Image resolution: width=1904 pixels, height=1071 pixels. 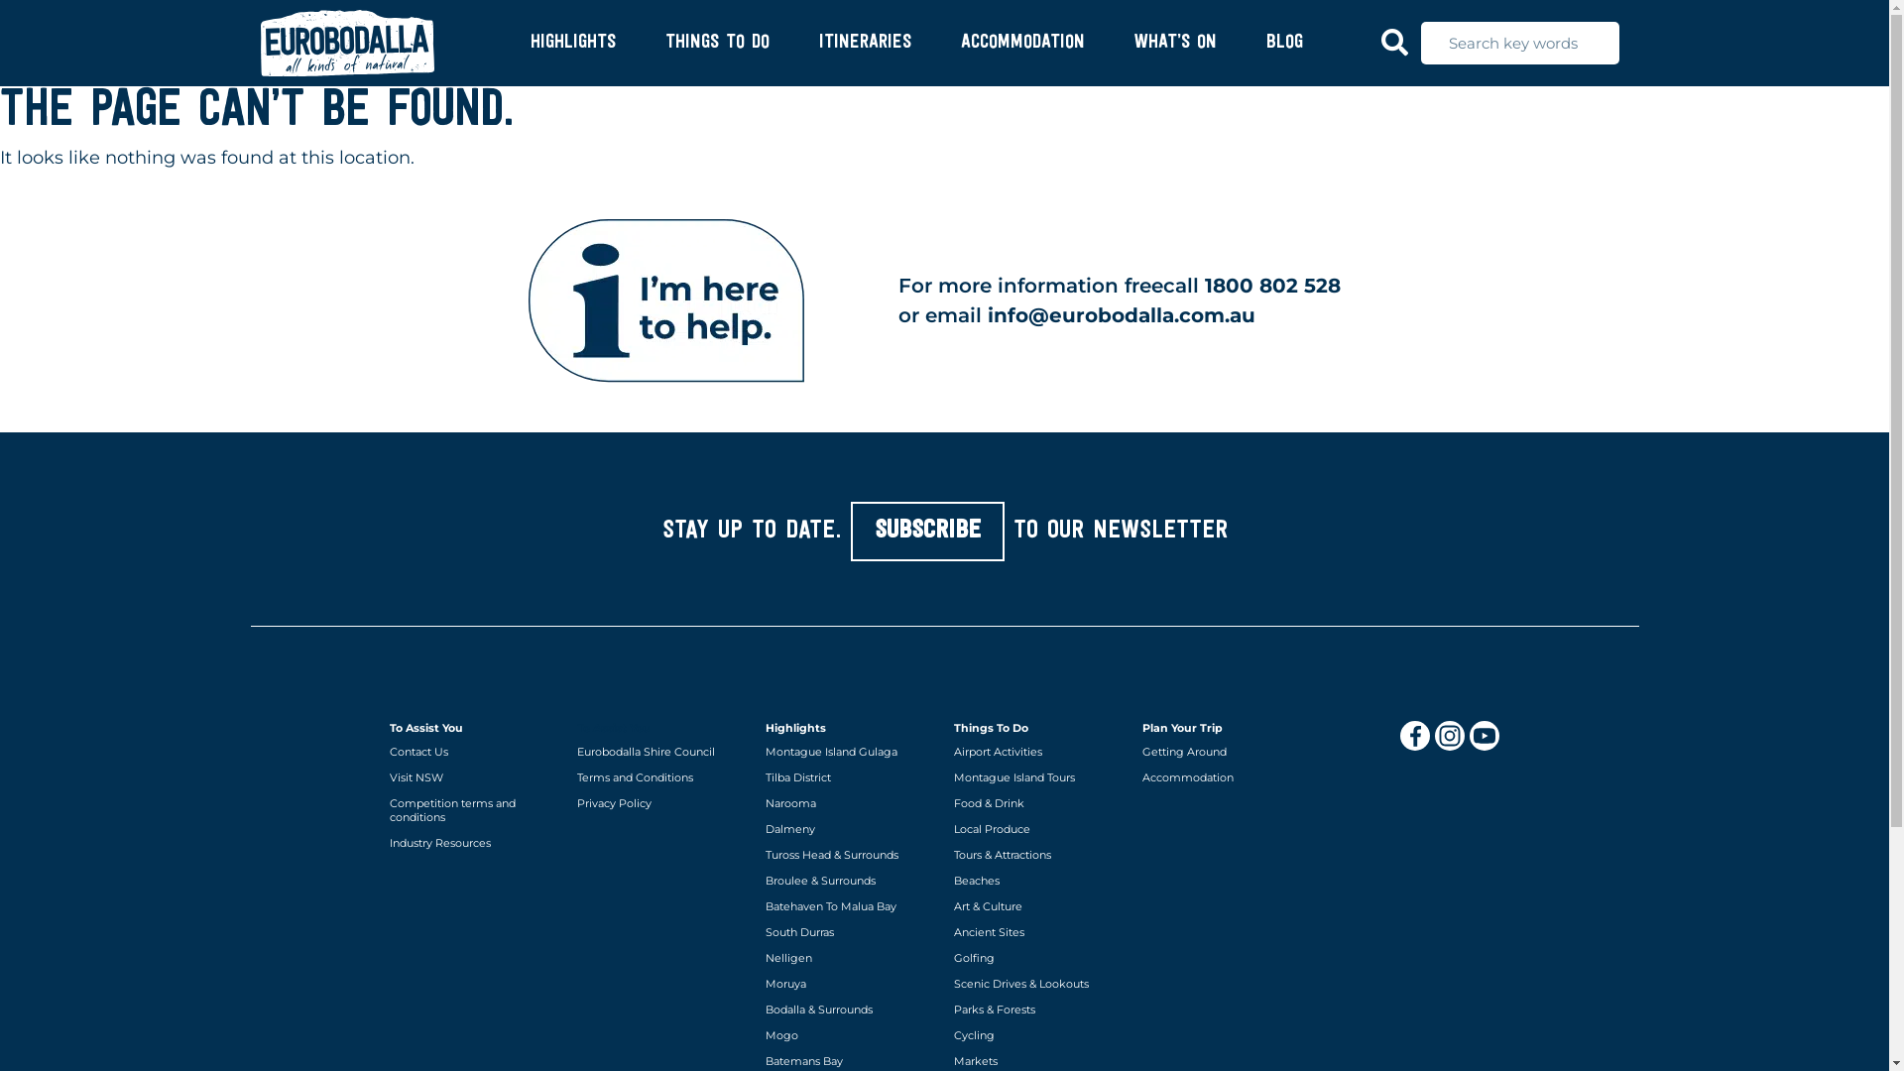 What do you see at coordinates (661, 752) in the screenshot?
I see `Eurobodalla Shire Council` at bounding box center [661, 752].